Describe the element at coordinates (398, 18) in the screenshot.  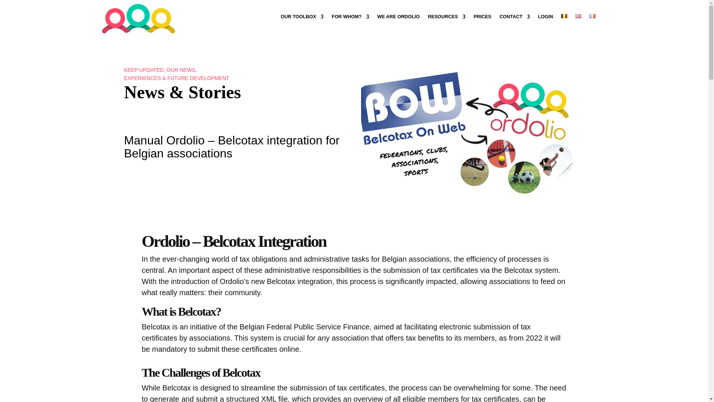
I see `WE ARE ORDOLIO` at that location.